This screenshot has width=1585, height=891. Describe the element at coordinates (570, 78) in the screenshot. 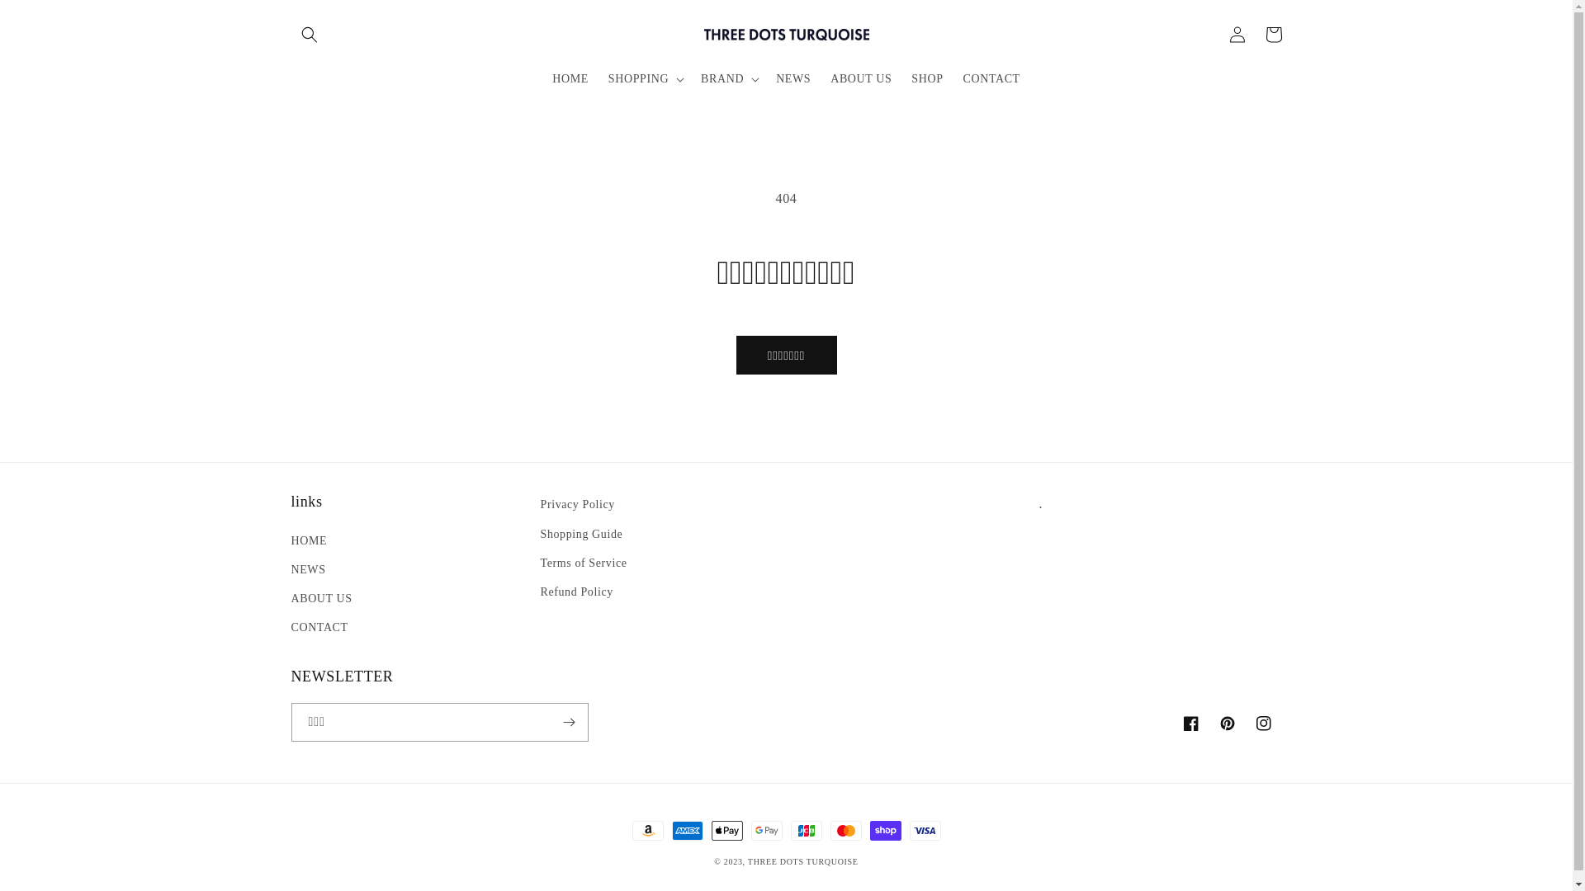

I see `HOME` at that location.